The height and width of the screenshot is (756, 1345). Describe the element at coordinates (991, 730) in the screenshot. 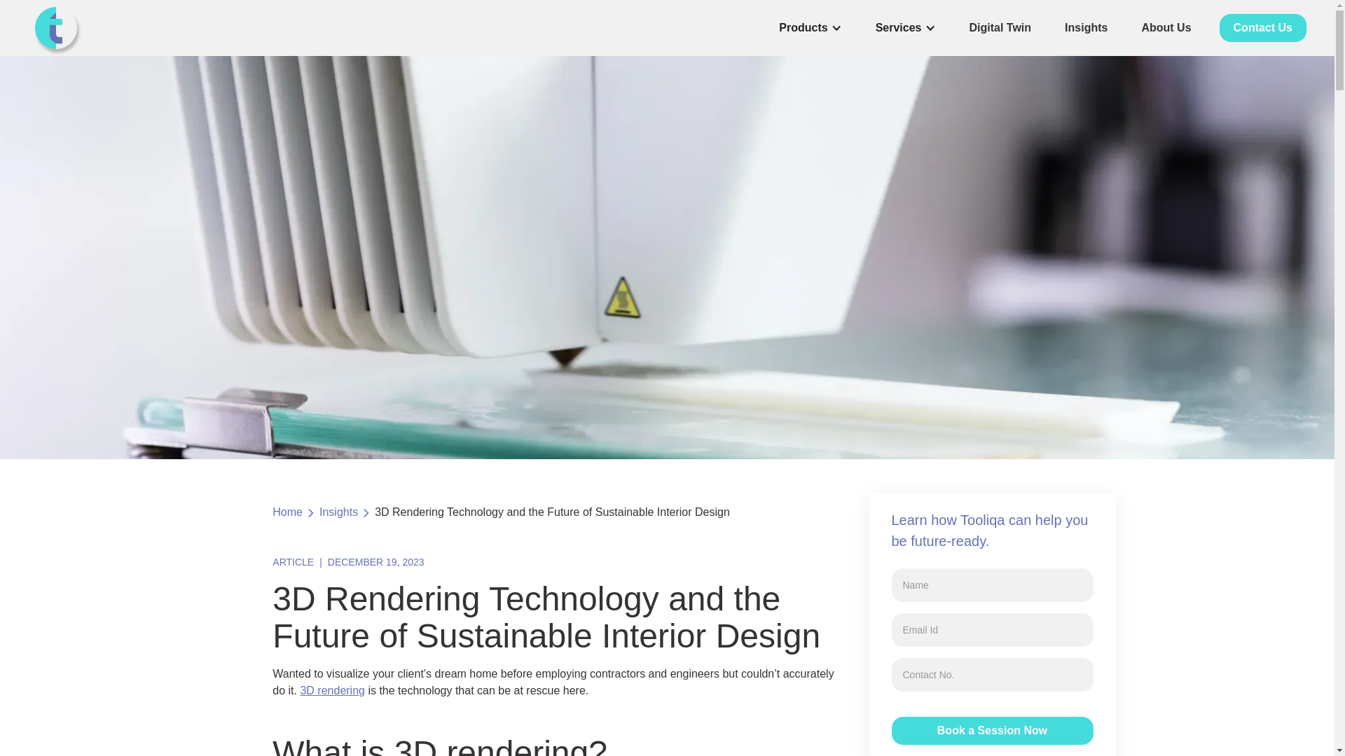

I see `Book a Session Now` at that location.